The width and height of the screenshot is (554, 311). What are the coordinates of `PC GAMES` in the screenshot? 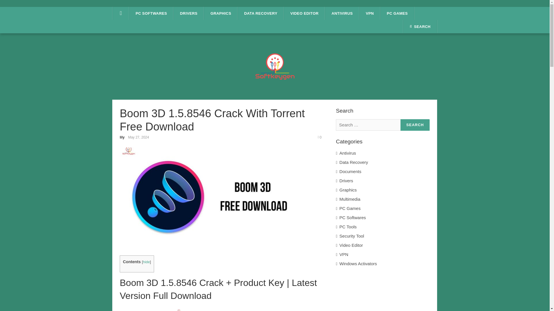 It's located at (398, 13).